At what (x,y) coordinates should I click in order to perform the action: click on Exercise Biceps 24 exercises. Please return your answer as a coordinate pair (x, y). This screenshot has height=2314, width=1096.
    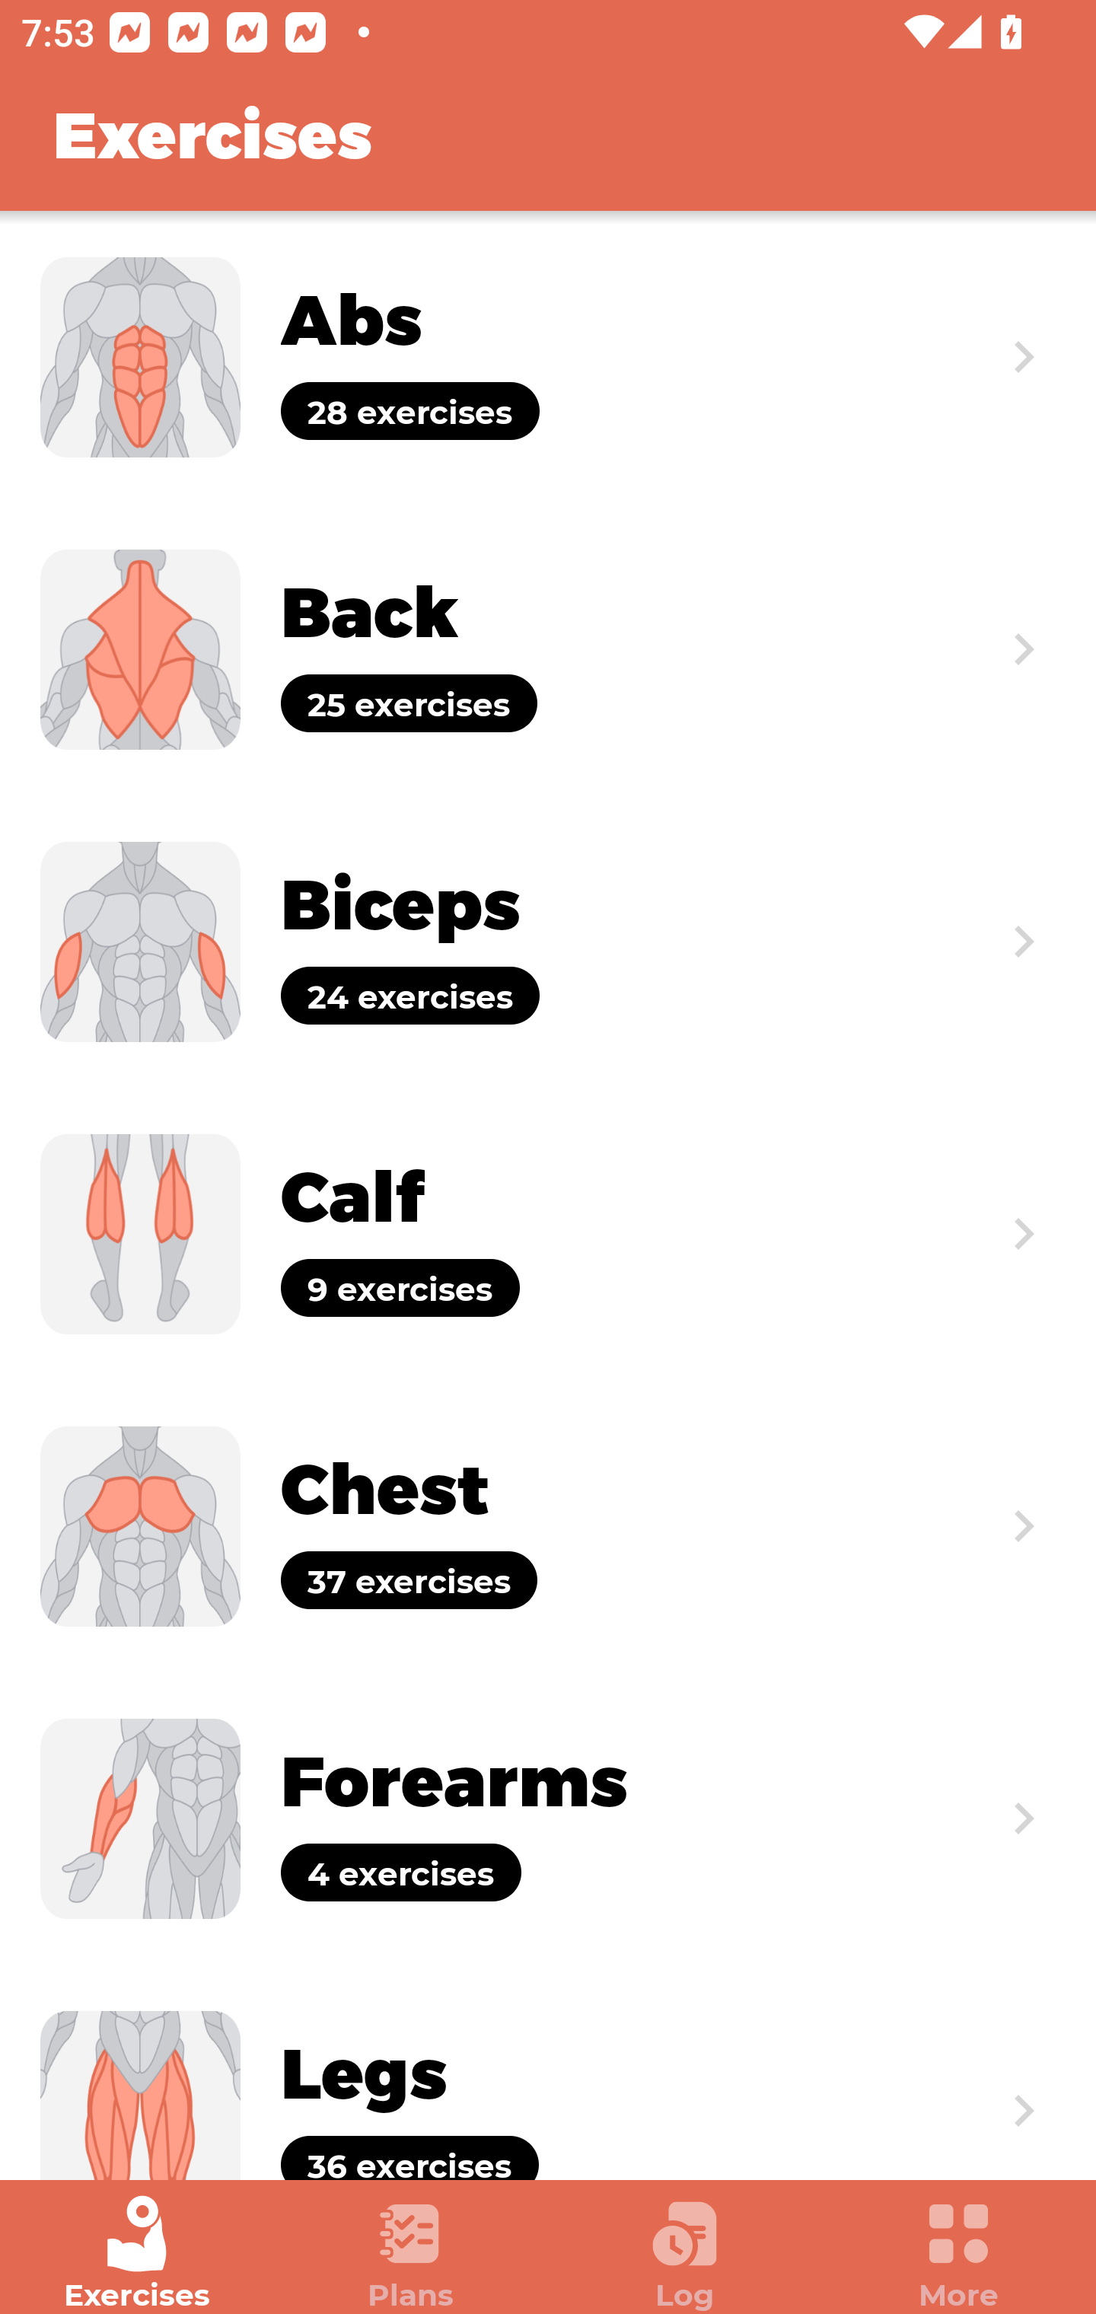
    Looking at the image, I should click on (548, 941).